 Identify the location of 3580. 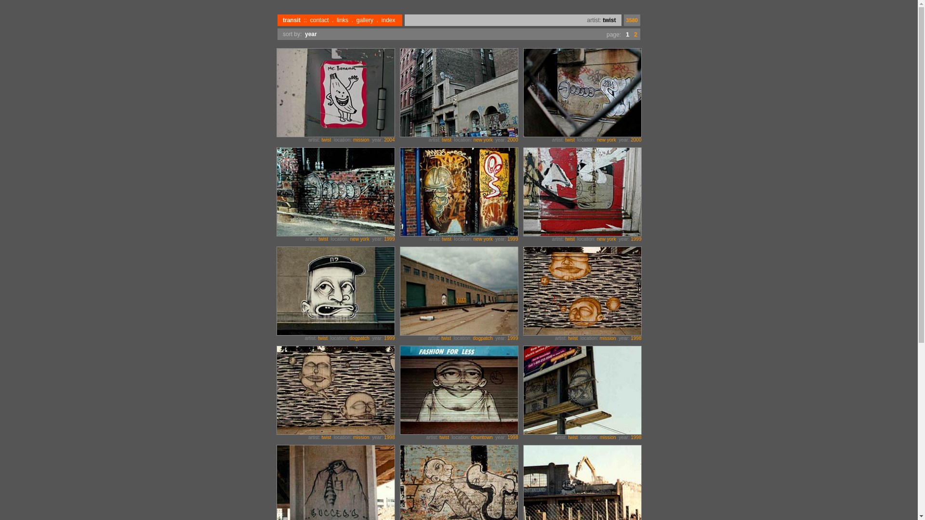
(632, 20).